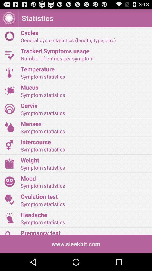 This screenshot has height=271, width=152. I want to click on tap the item below the statistics, so click(84, 32).